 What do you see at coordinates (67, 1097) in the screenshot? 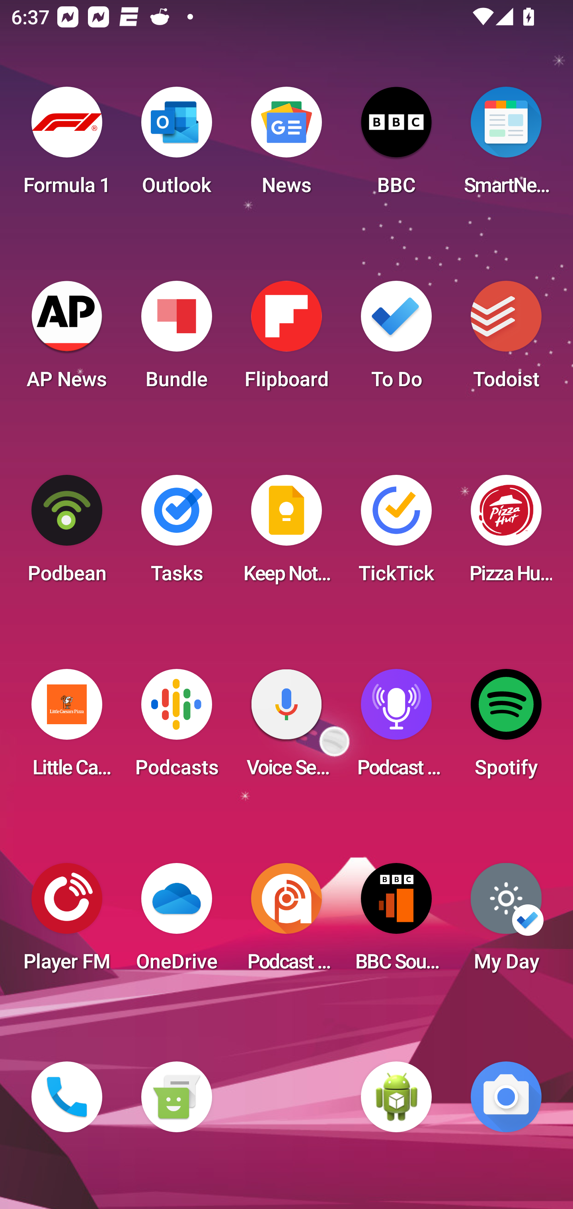
I see `Phone` at bounding box center [67, 1097].